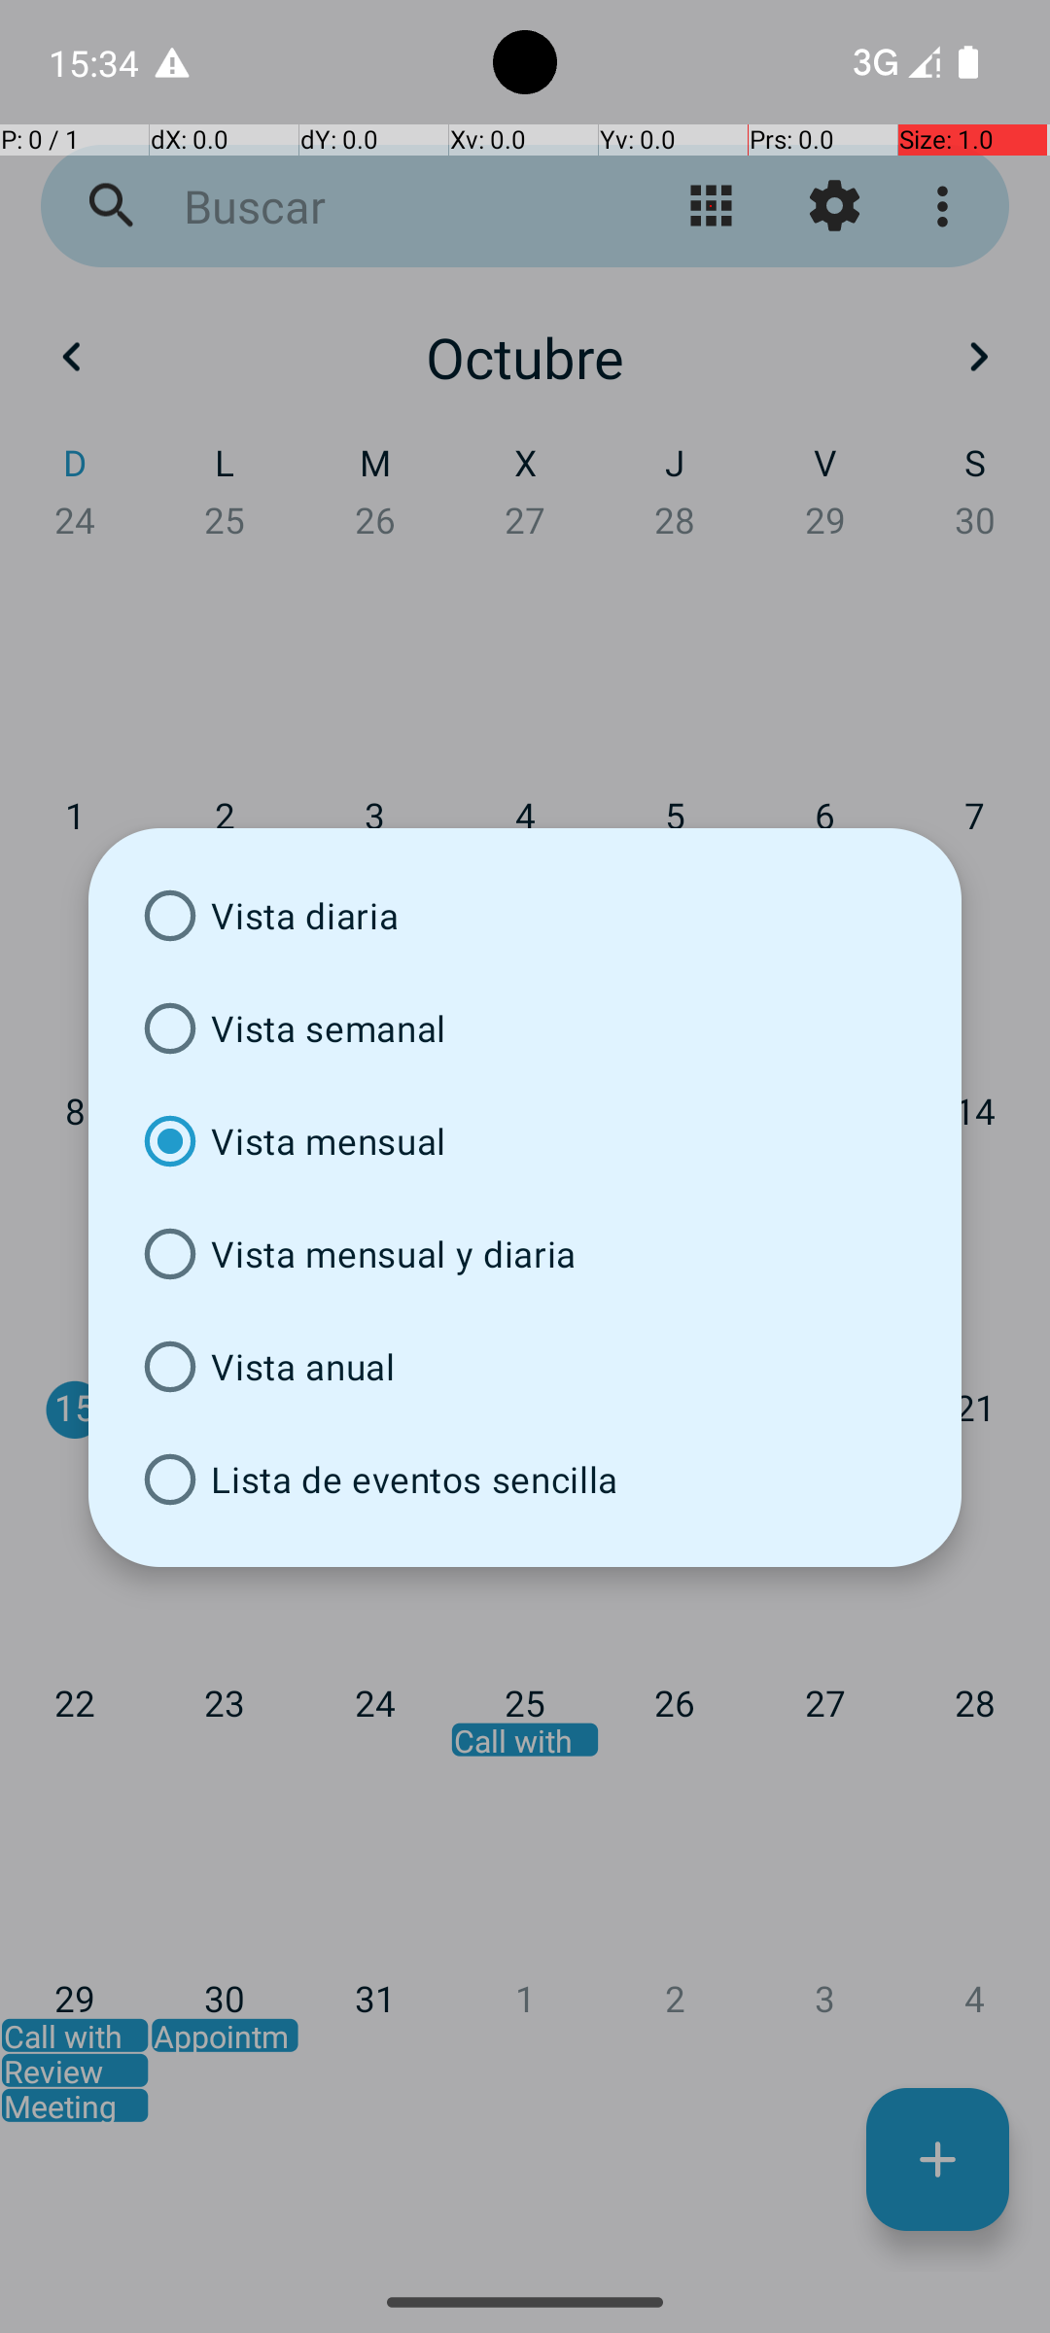  Describe the element at coordinates (525, 1028) in the screenshot. I see `Vista semanal` at that location.